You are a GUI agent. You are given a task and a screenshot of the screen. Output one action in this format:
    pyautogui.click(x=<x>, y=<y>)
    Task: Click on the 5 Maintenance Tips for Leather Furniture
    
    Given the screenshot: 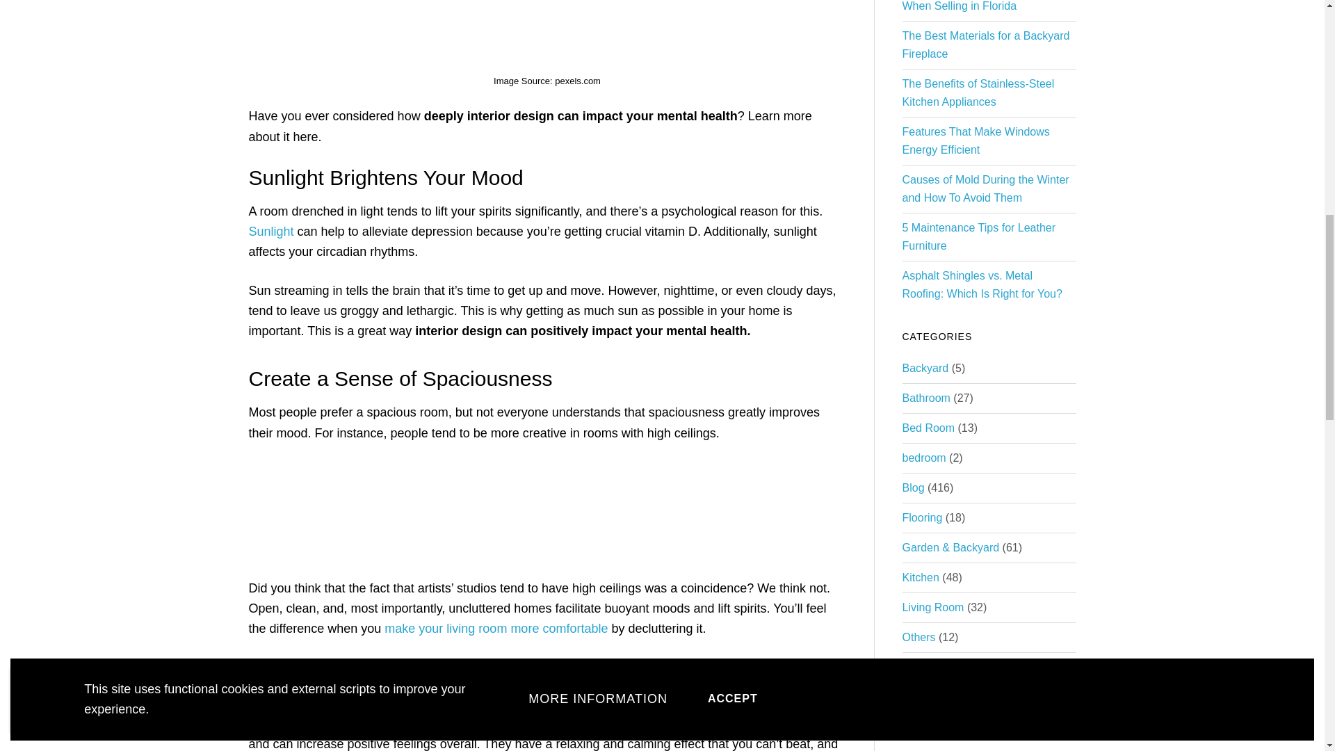 What is the action you would take?
    pyautogui.click(x=979, y=236)
    